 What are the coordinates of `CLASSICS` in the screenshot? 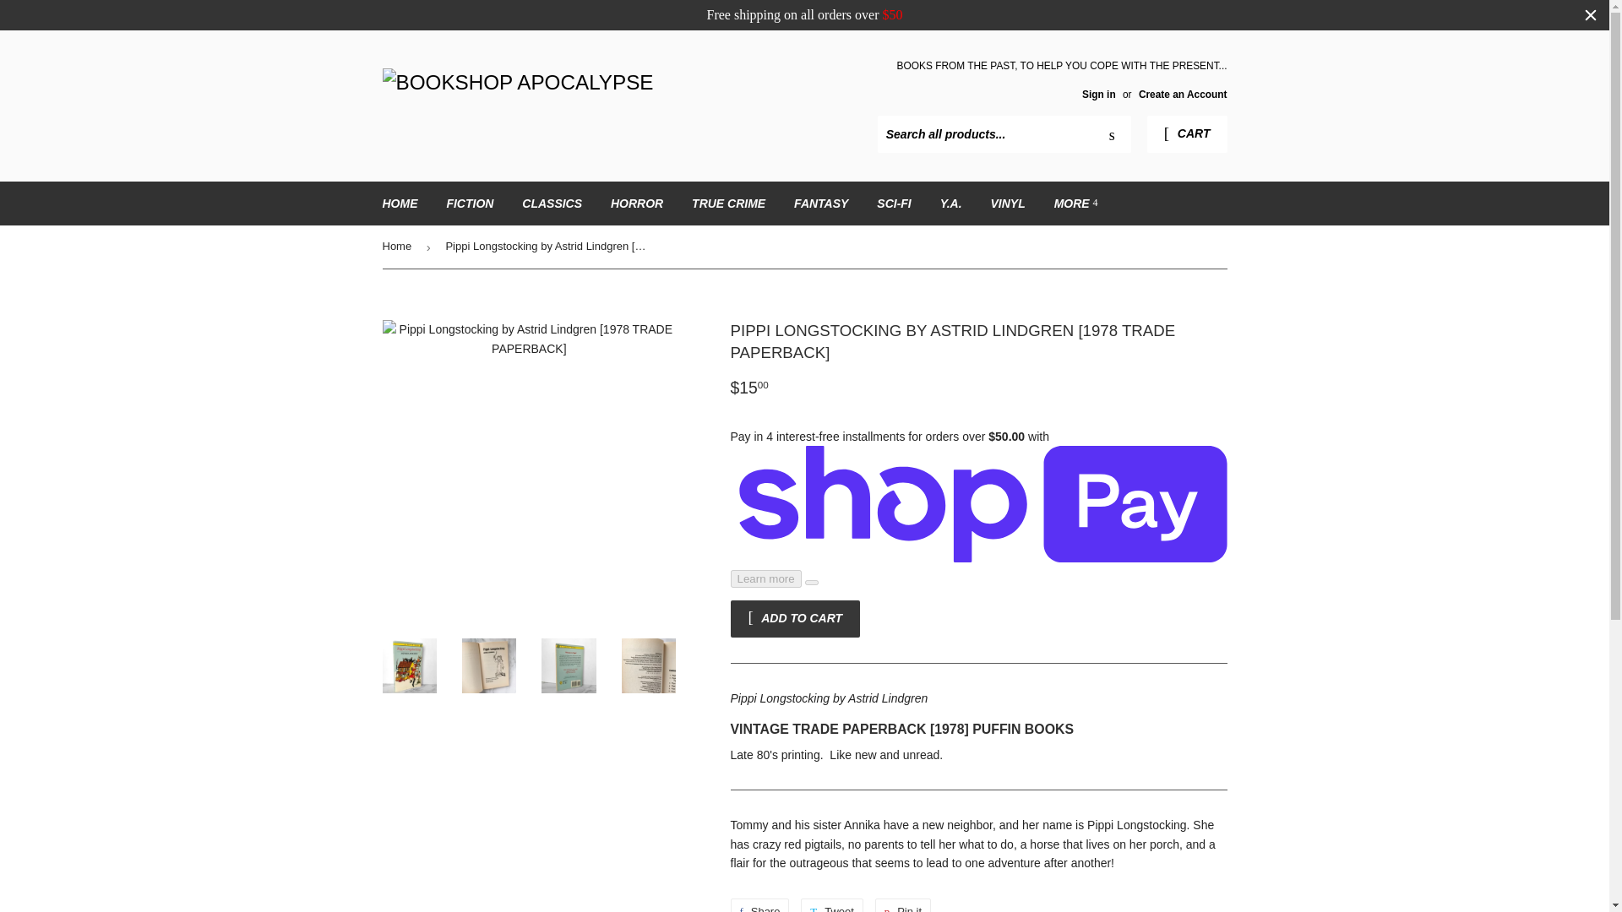 It's located at (552, 203).